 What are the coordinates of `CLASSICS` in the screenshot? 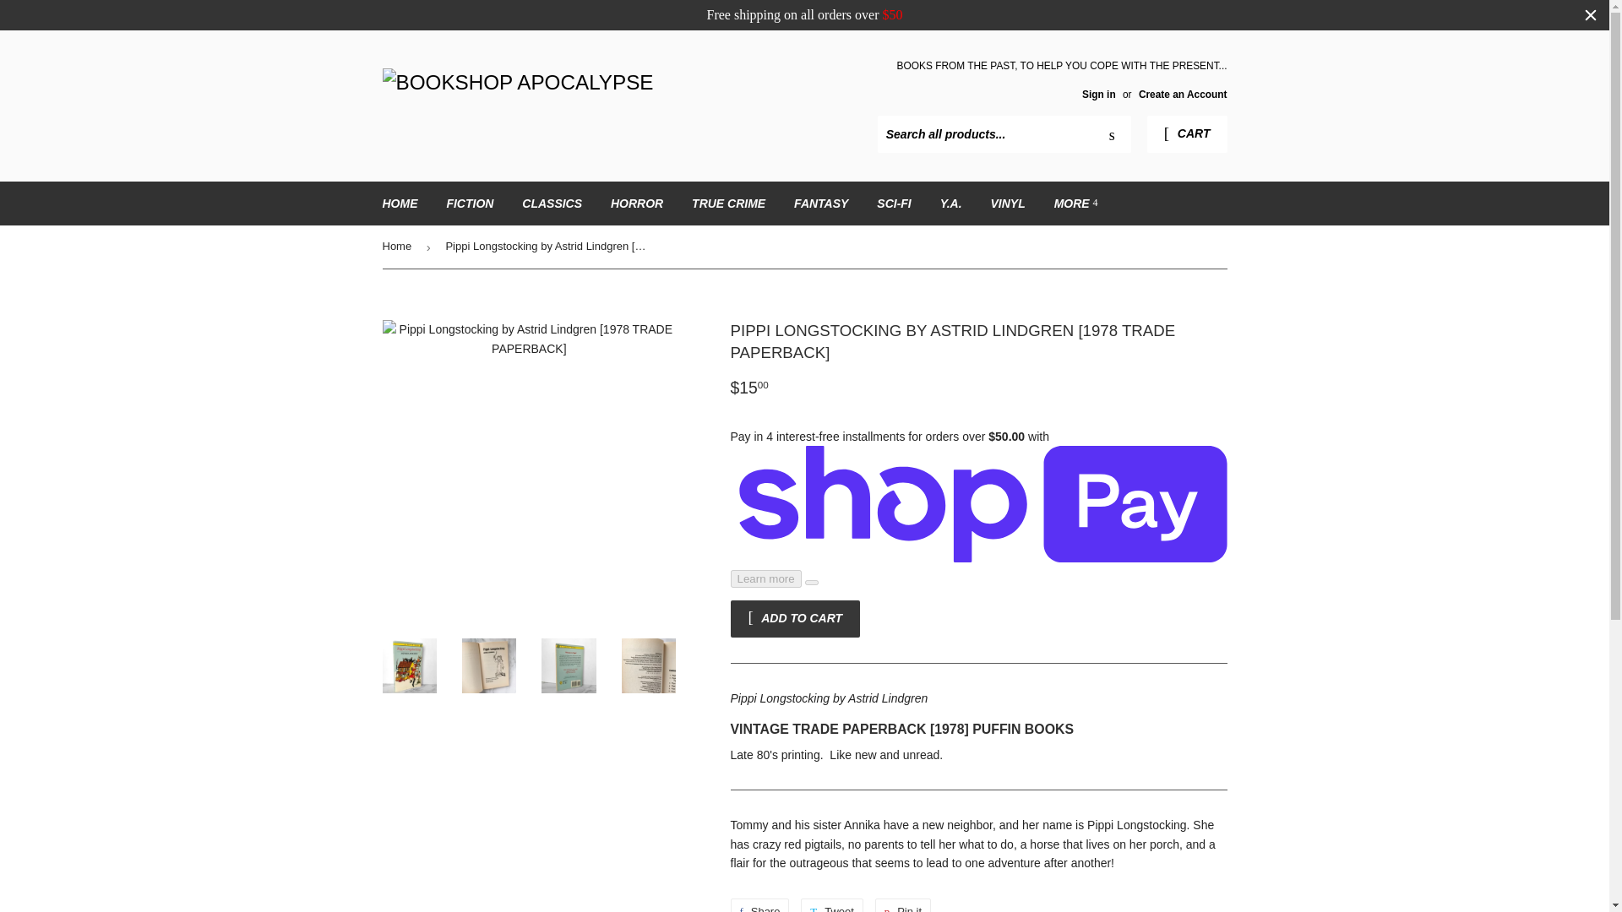 It's located at (552, 203).